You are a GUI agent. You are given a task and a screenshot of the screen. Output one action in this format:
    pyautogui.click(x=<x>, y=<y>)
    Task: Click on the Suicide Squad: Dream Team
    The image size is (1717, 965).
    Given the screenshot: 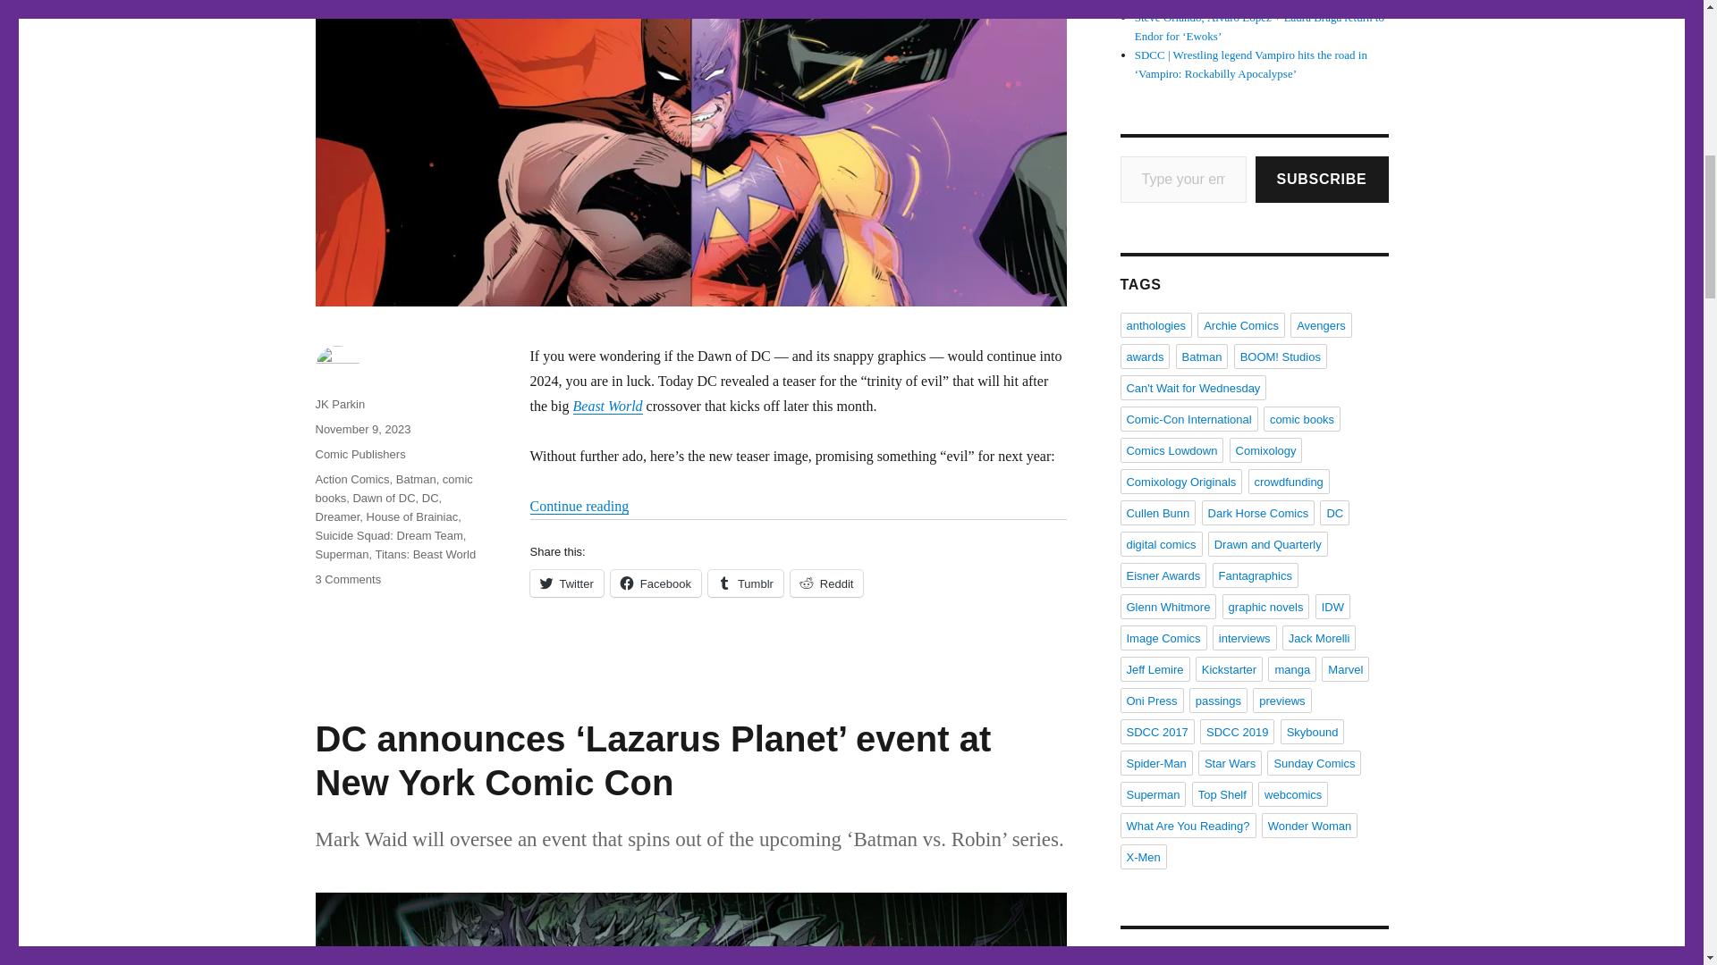 What is the action you would take?
    pyautogui.click(x=388, y=534)
    